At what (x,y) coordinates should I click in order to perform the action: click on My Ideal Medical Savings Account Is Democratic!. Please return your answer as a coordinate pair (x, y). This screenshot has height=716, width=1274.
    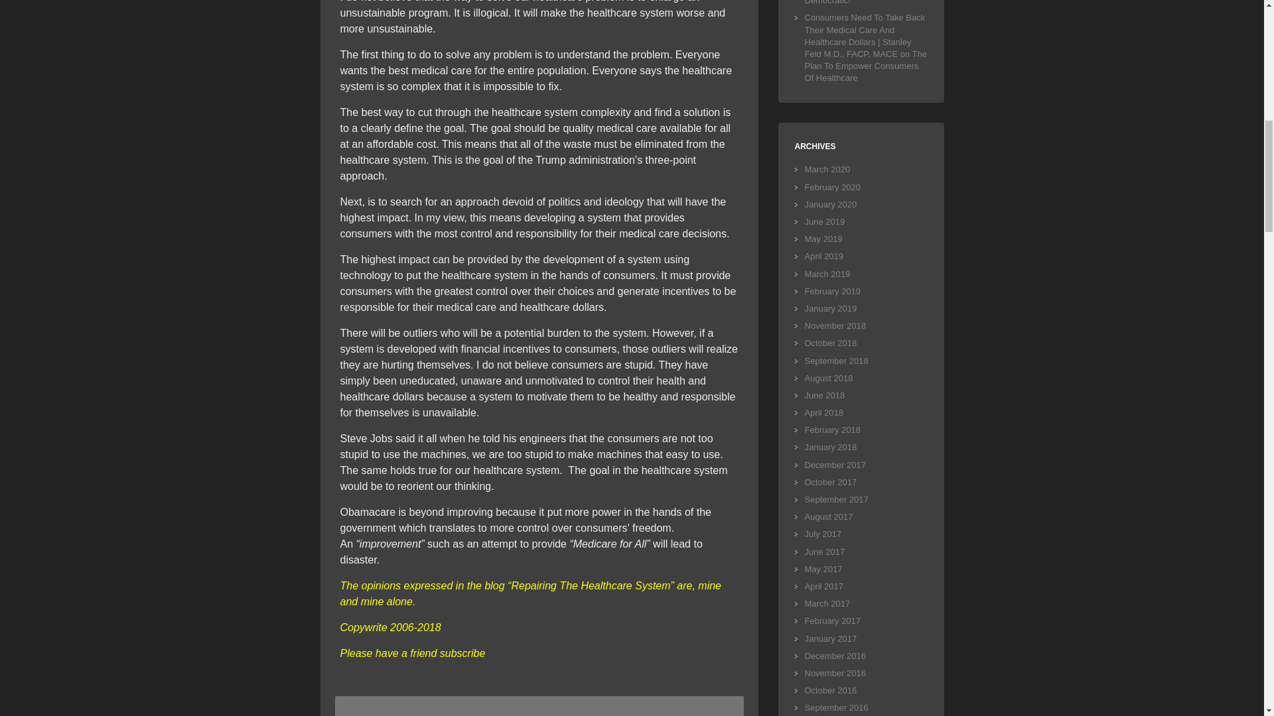
    Looking at the image, I should click on (865, 3).